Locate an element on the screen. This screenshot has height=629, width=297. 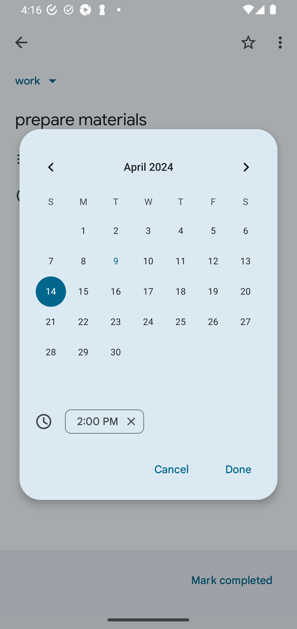
7 07 April 2024 is located at coordinates (51, 261).